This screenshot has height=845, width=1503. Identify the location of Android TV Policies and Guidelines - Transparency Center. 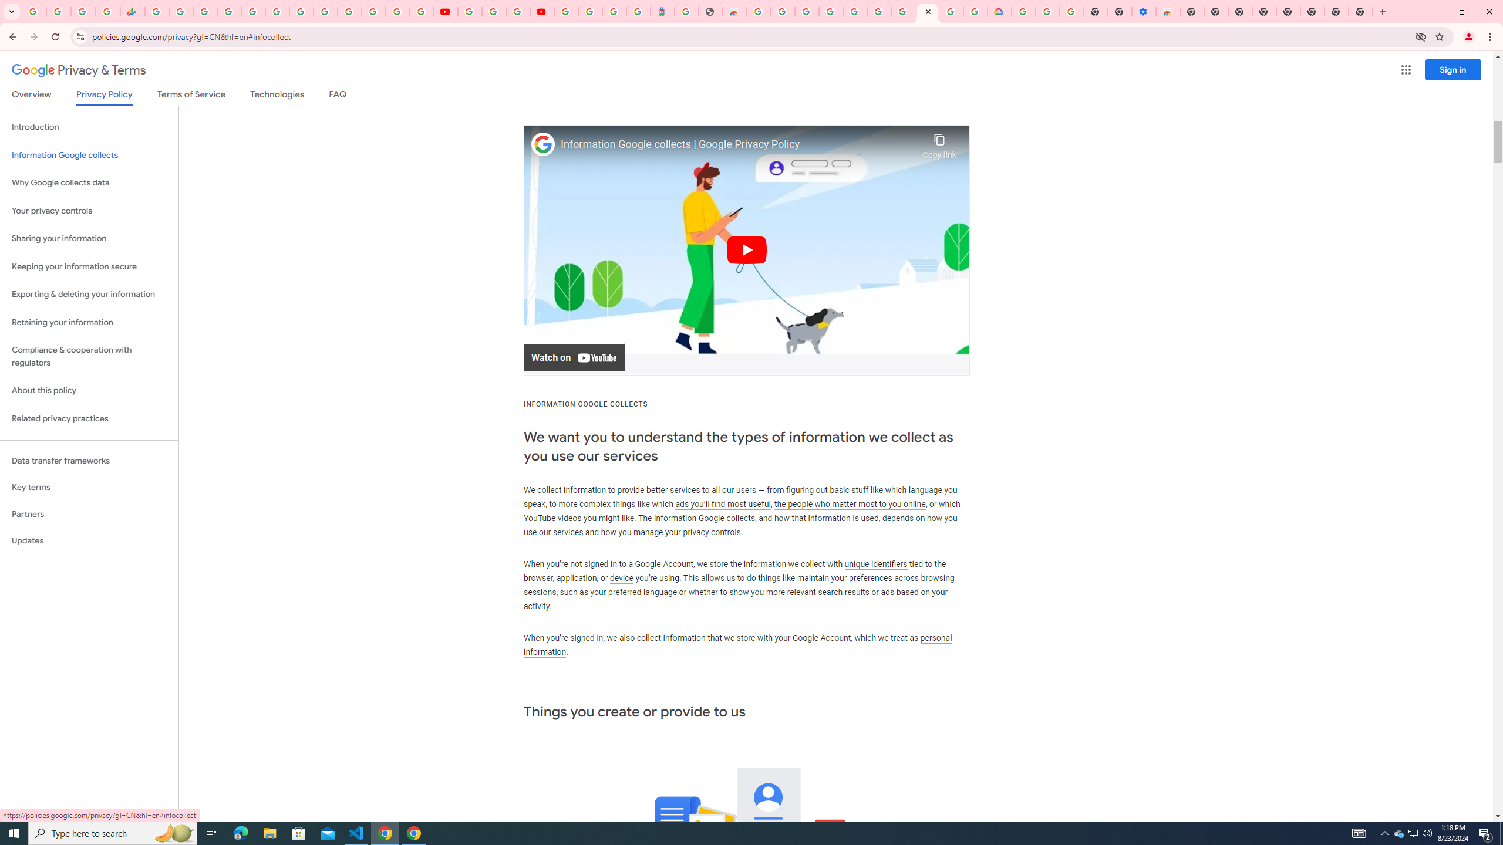
(301, 12).